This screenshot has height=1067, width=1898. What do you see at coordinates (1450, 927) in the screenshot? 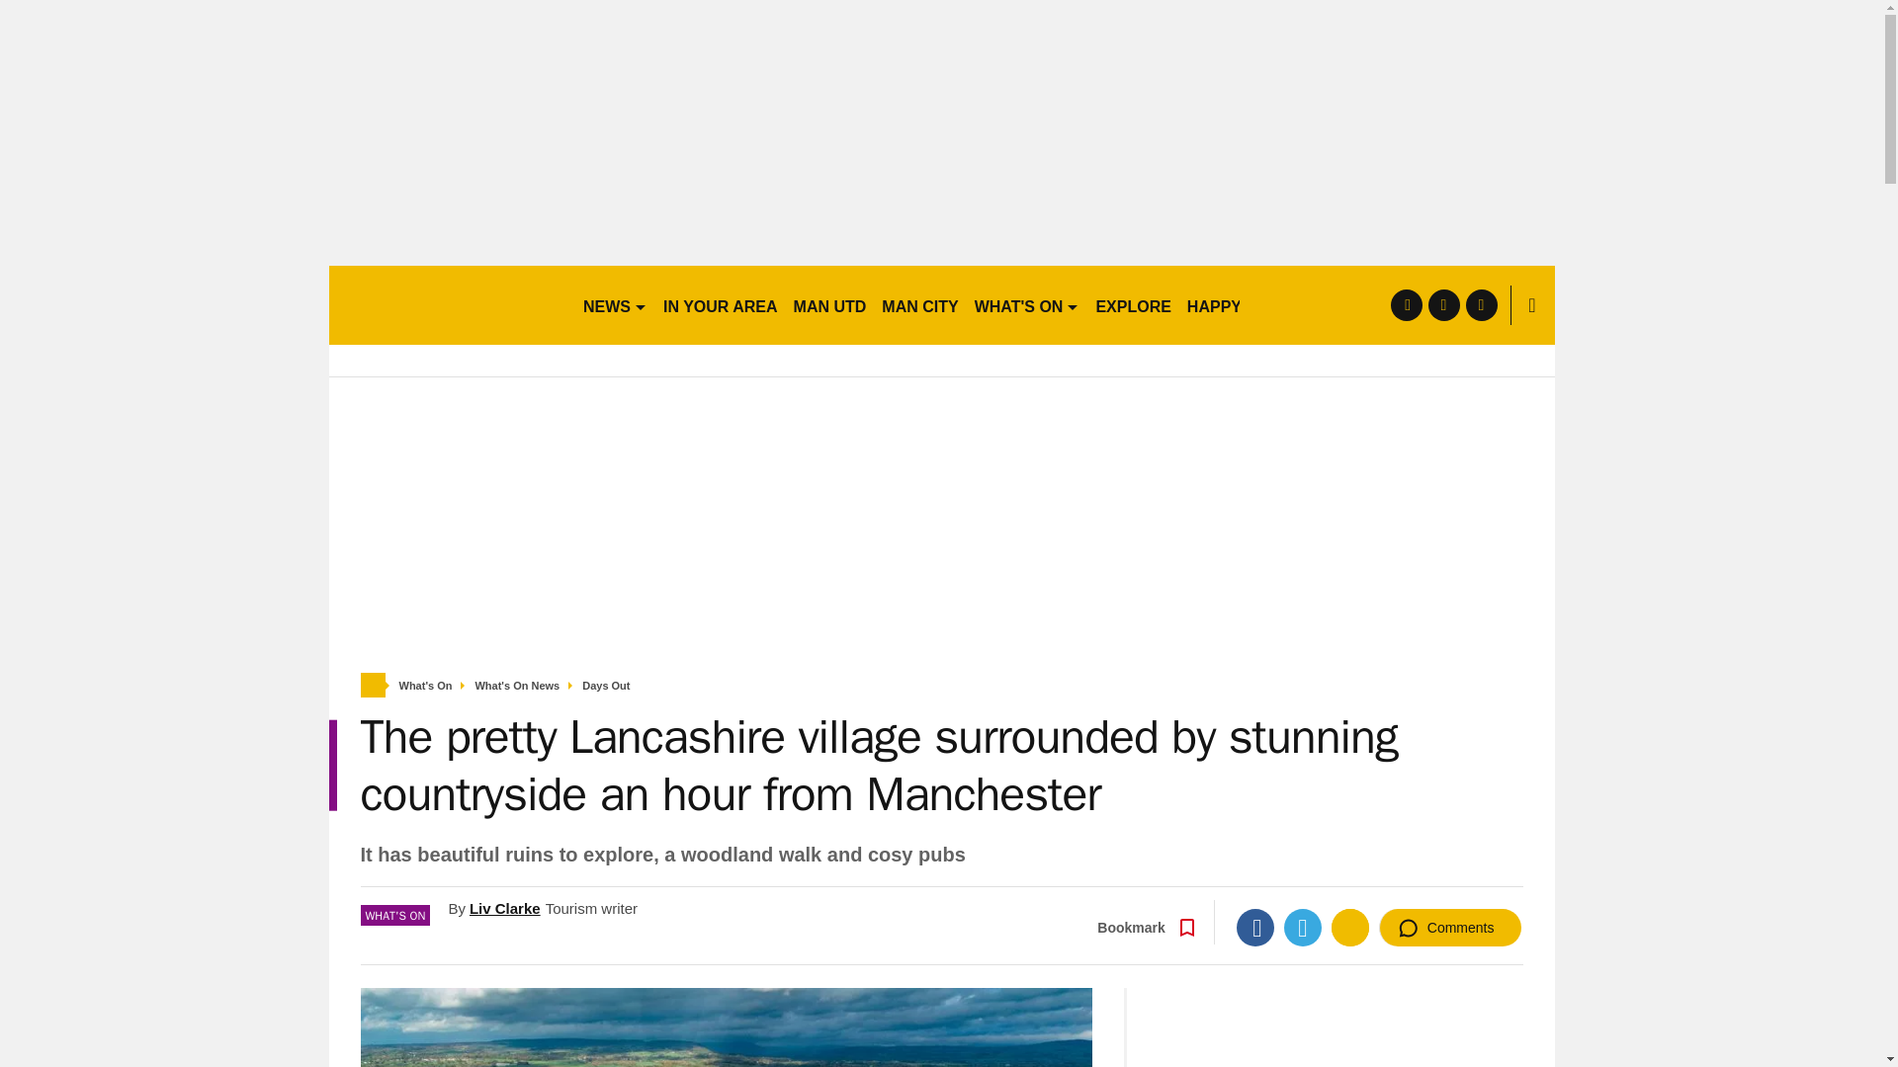
I see `Comments` at bounding box center [1450, 927].